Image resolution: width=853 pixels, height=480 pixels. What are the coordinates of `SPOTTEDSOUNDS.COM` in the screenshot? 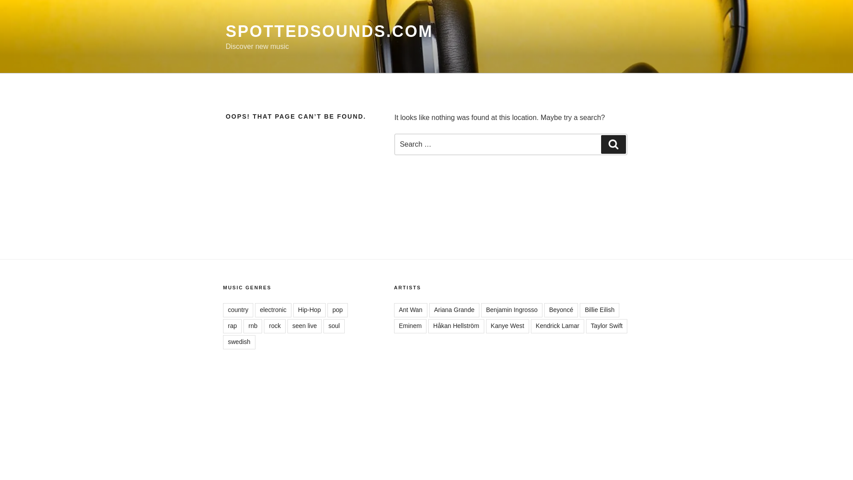 It's located at (330, 31).